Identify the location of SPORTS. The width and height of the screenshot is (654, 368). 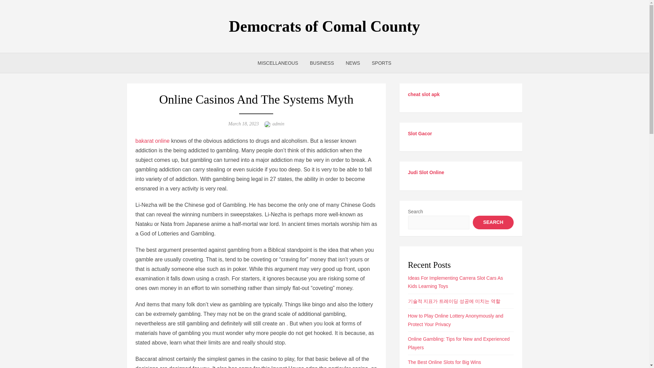
(381, 63).